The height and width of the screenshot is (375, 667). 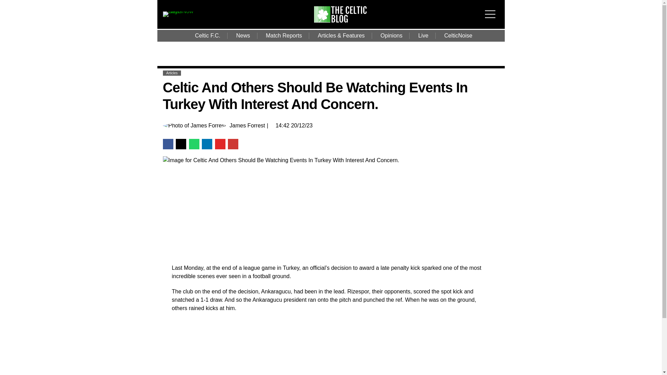 What do you see at coordinates (172, 73) in the screenshot?
I see `Articles` at bounding box center [172, 73].